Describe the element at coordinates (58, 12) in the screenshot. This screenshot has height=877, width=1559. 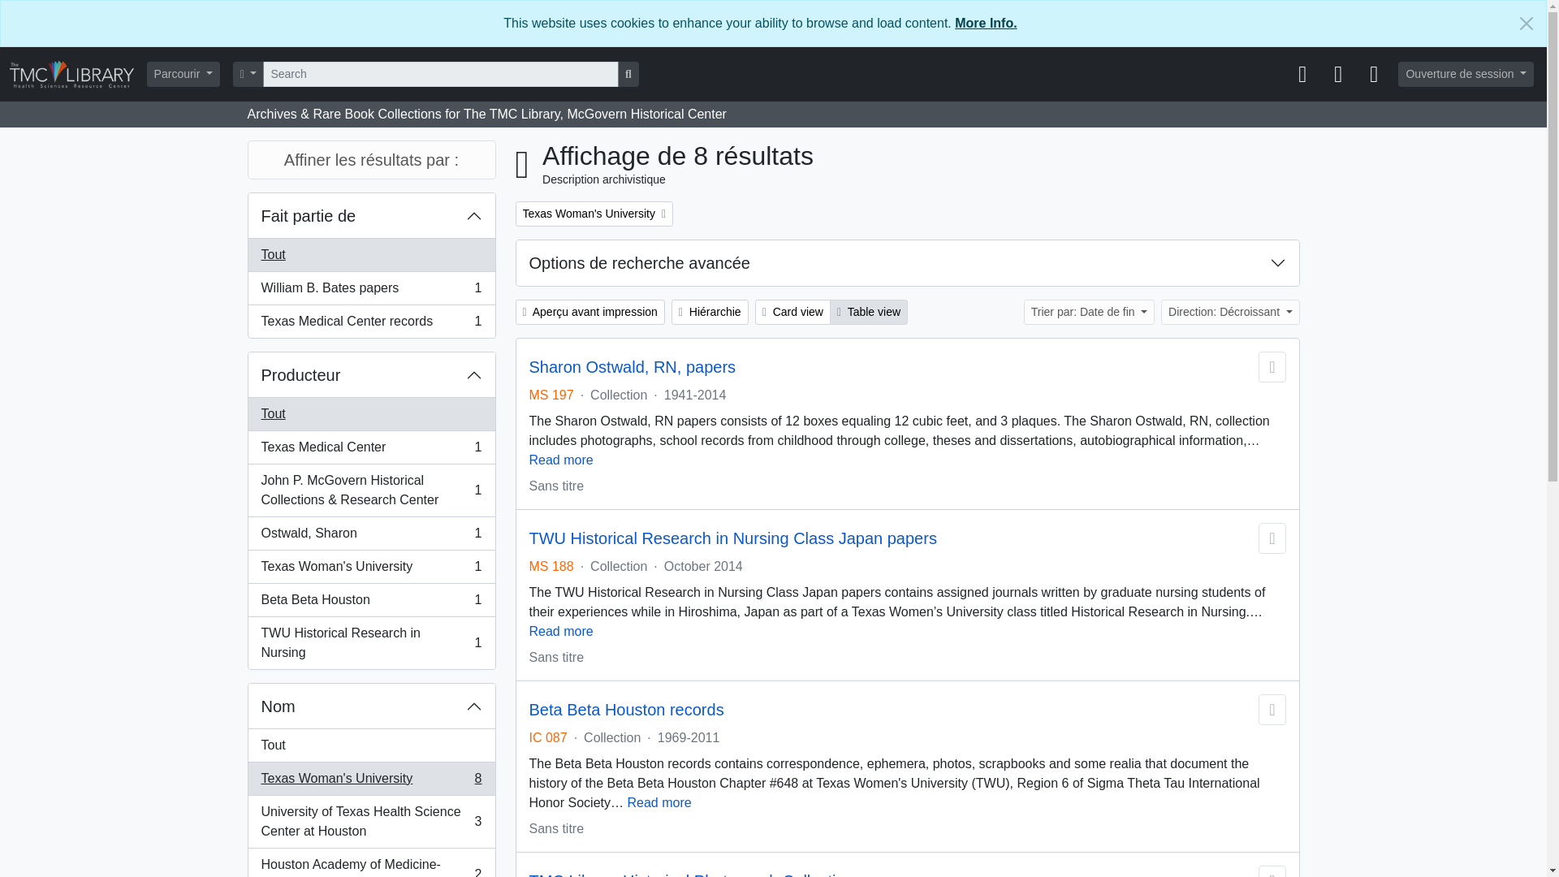
I see `Skip to main content` at that location.